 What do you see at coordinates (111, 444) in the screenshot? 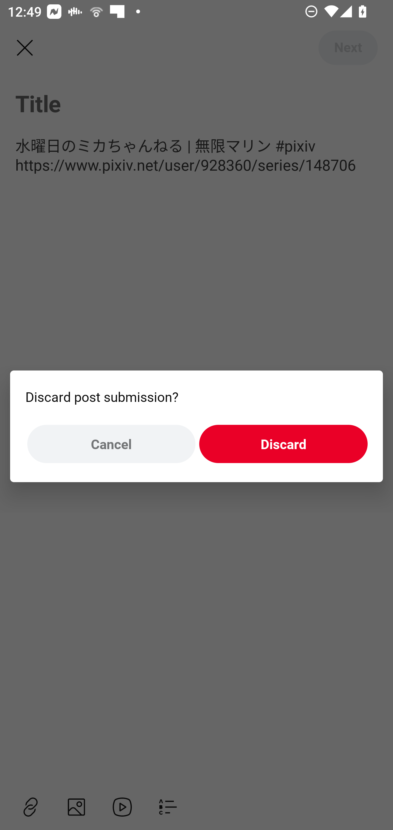
I see `Cancel` at bounding box center [111, 444].